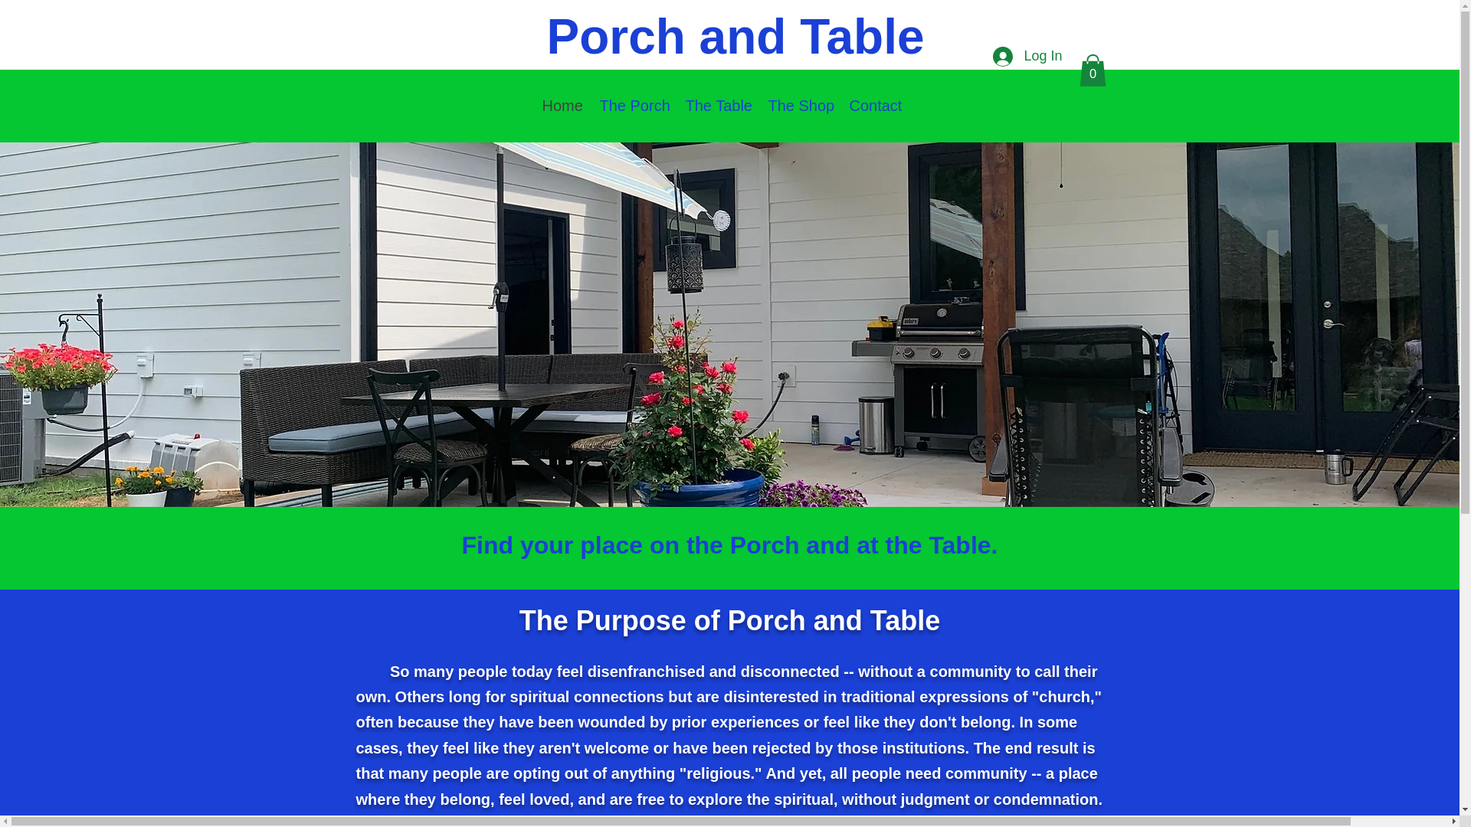 Image resolution: width=1471 pixels, height=827 pixels. What do you see at coordinates (801, 106) in the screenshot?
I see `The Shop` at bounding box center [801, 106].